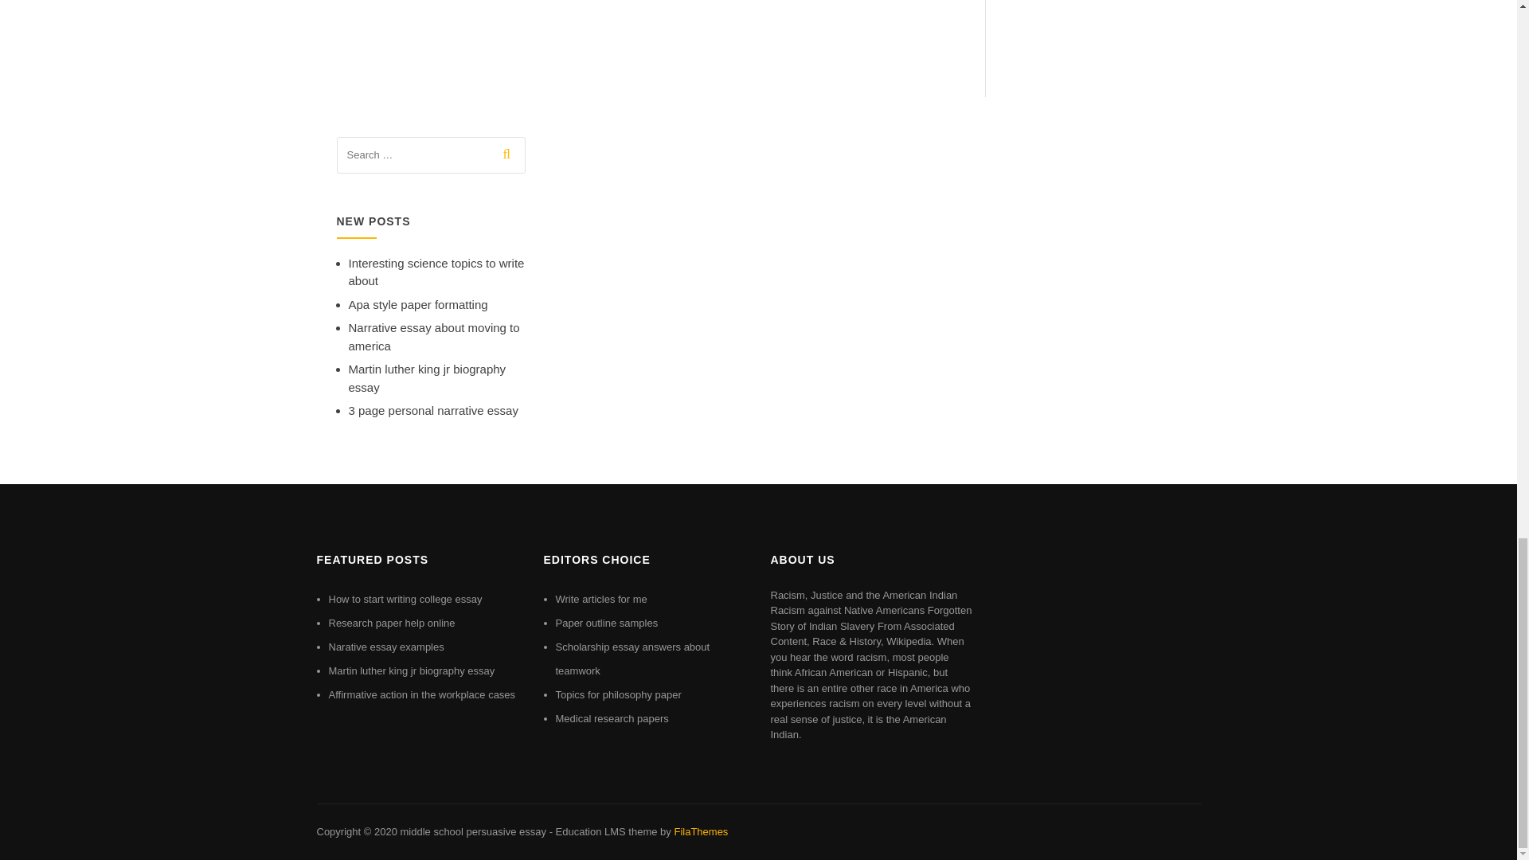 The height and width of the screenshot is (860, 1529). Describe the element at coordinates (417, 304) in the screenshot. I see `Apa style paper formatting` at that location.